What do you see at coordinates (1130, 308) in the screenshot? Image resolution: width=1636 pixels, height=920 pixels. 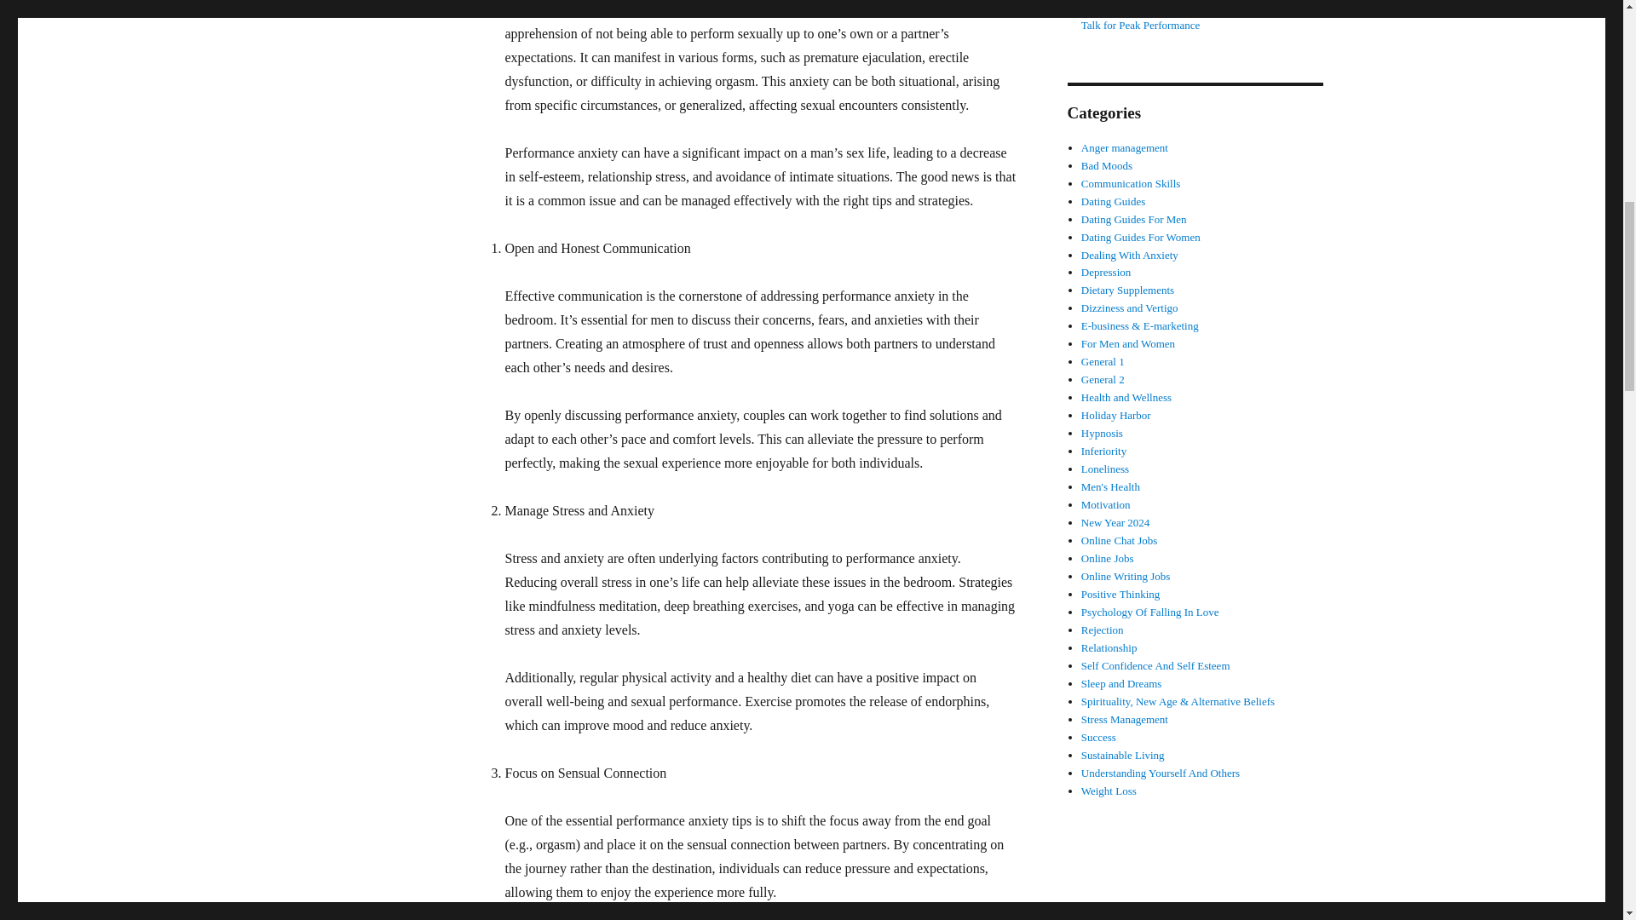 I see `Dizziness and Vertigo` at bounding box center [1130, 308].